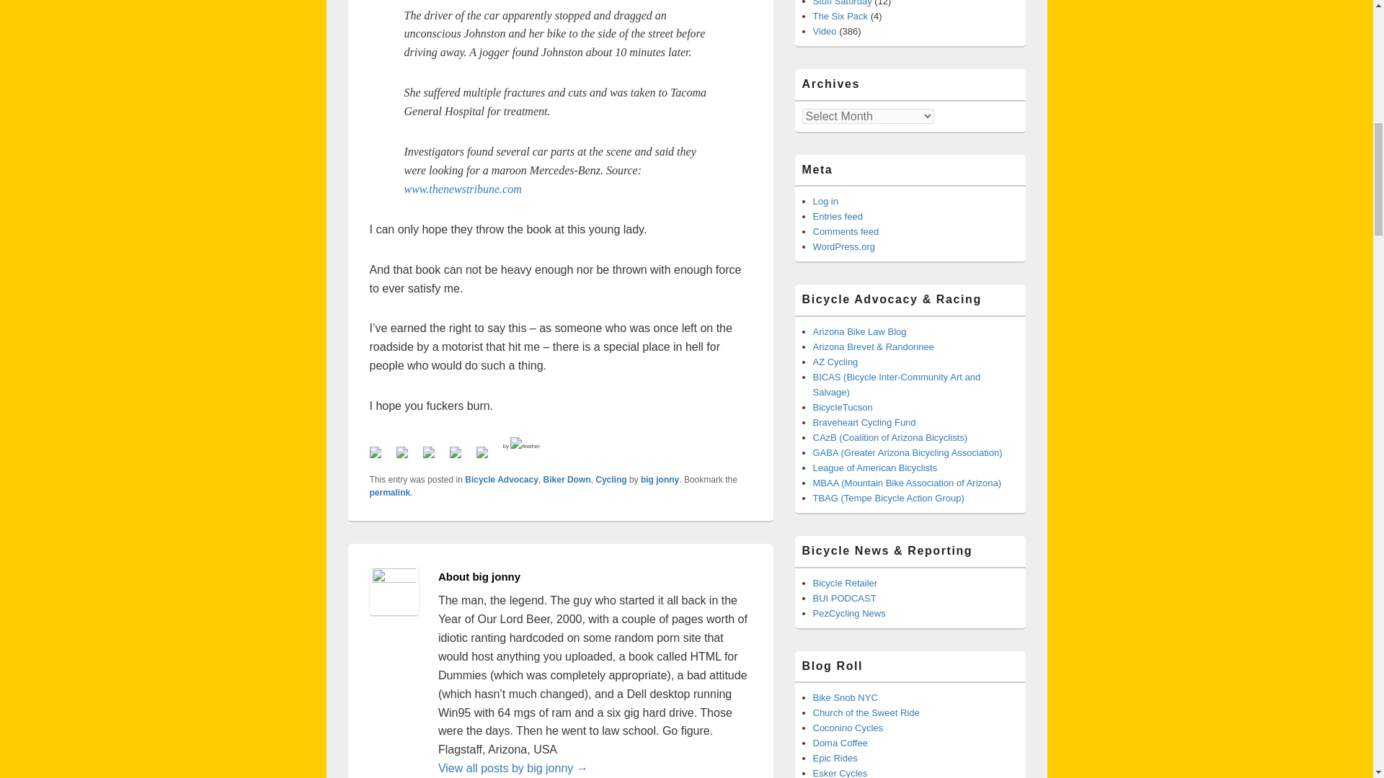 Image resolution: width=1384 pixels, height=778 pixels. I want to click on by, so click(522, 446).